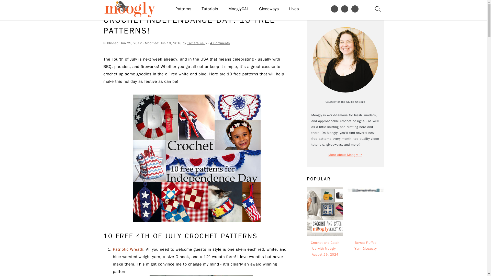  I want to click on Patterns, so click(183, 9).